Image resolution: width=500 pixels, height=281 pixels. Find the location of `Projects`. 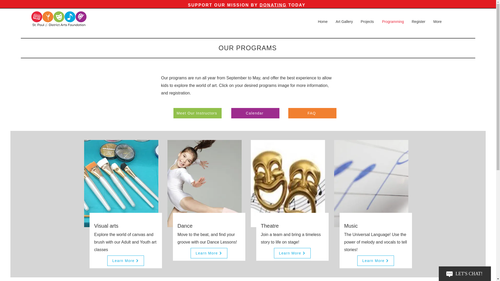

Projects is located at coordinates (367, 22).